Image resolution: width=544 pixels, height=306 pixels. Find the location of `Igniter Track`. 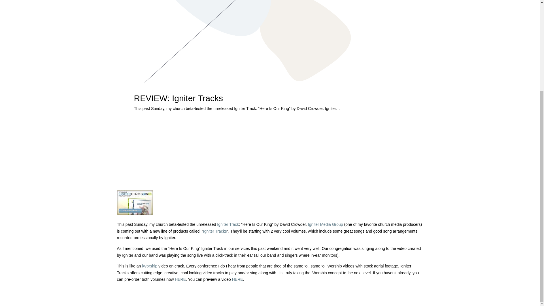

Igniter Track is located at coordinates (228, 224).